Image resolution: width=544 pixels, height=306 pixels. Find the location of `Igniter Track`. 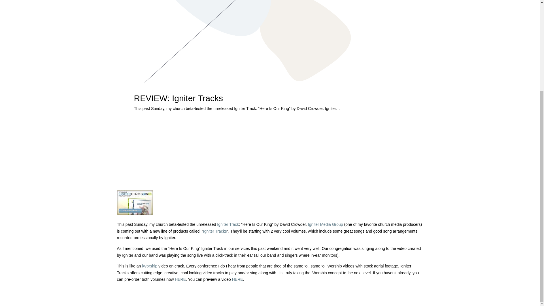

Igniter Track is located at coordinates (228, 224).